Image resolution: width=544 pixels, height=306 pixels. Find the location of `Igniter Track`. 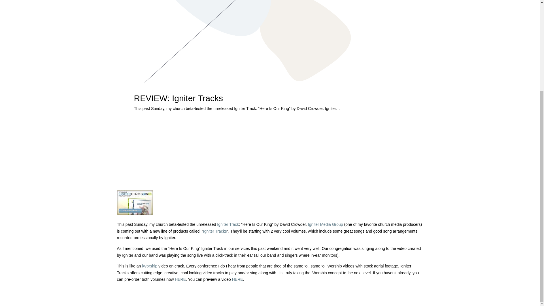

Igniter Track is located at coordinates (228, 224).